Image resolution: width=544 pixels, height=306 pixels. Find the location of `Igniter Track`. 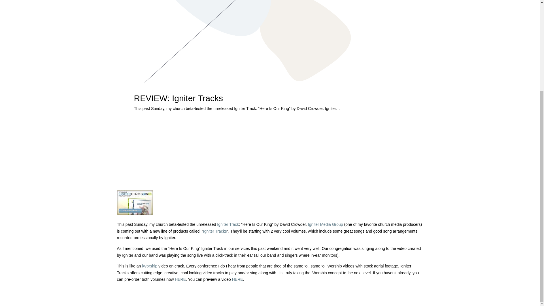

Igniter Track is located at coordinates (228, 224).